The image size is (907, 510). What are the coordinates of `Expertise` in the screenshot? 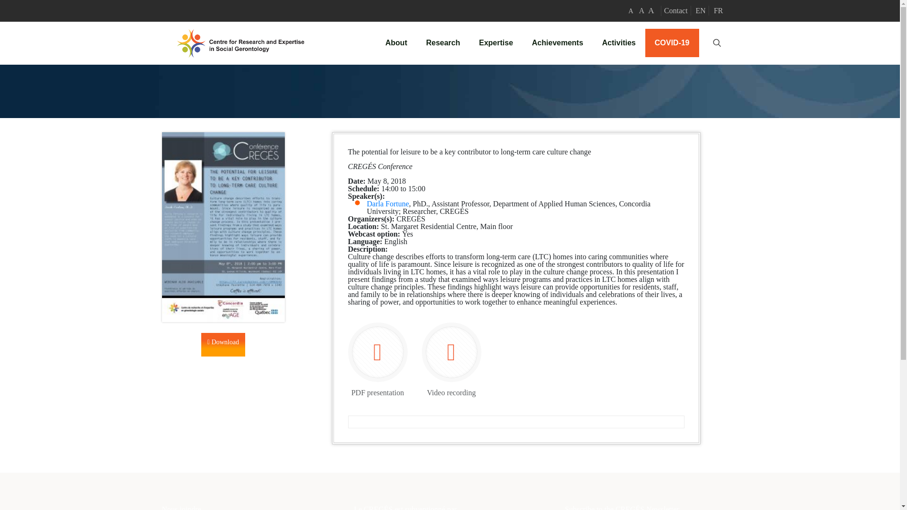 It's located at (496, 43).